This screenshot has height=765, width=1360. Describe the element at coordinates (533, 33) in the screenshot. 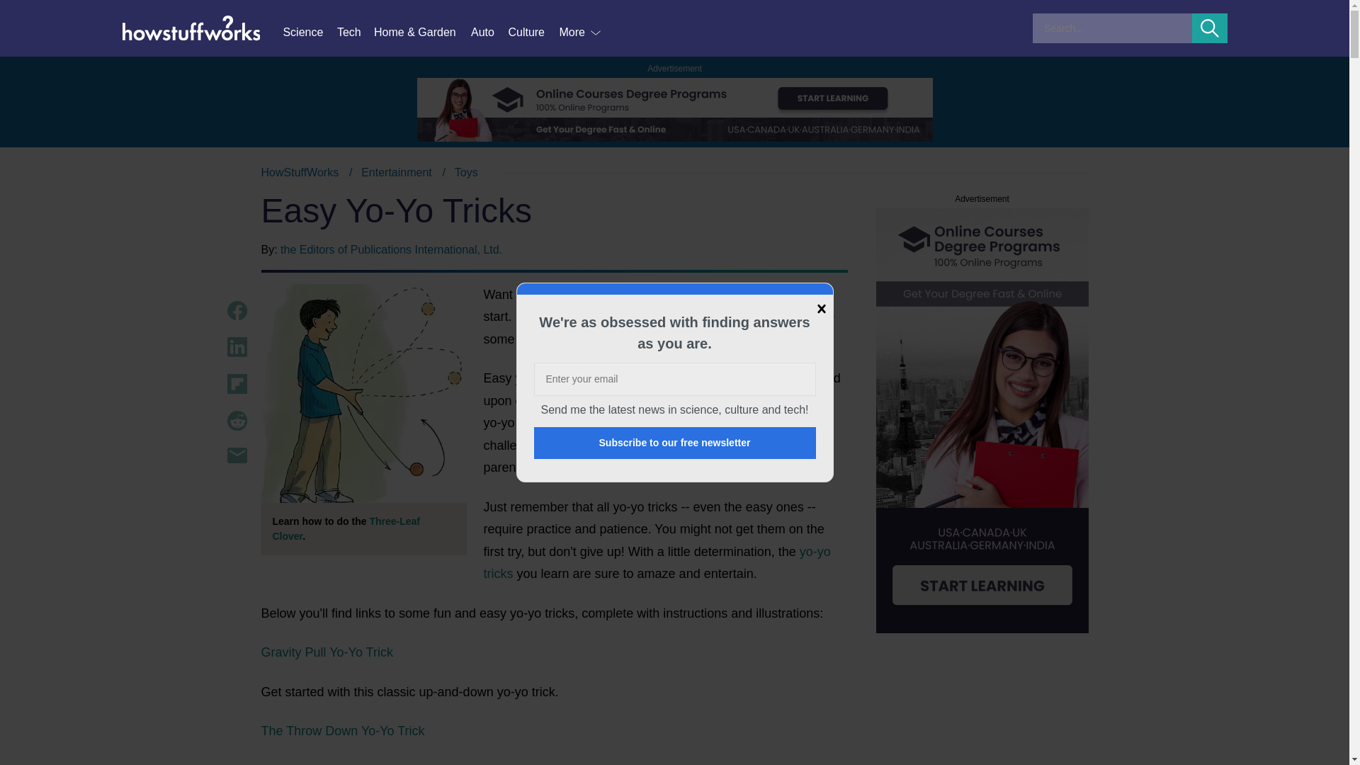

I see `Tech` at that location.